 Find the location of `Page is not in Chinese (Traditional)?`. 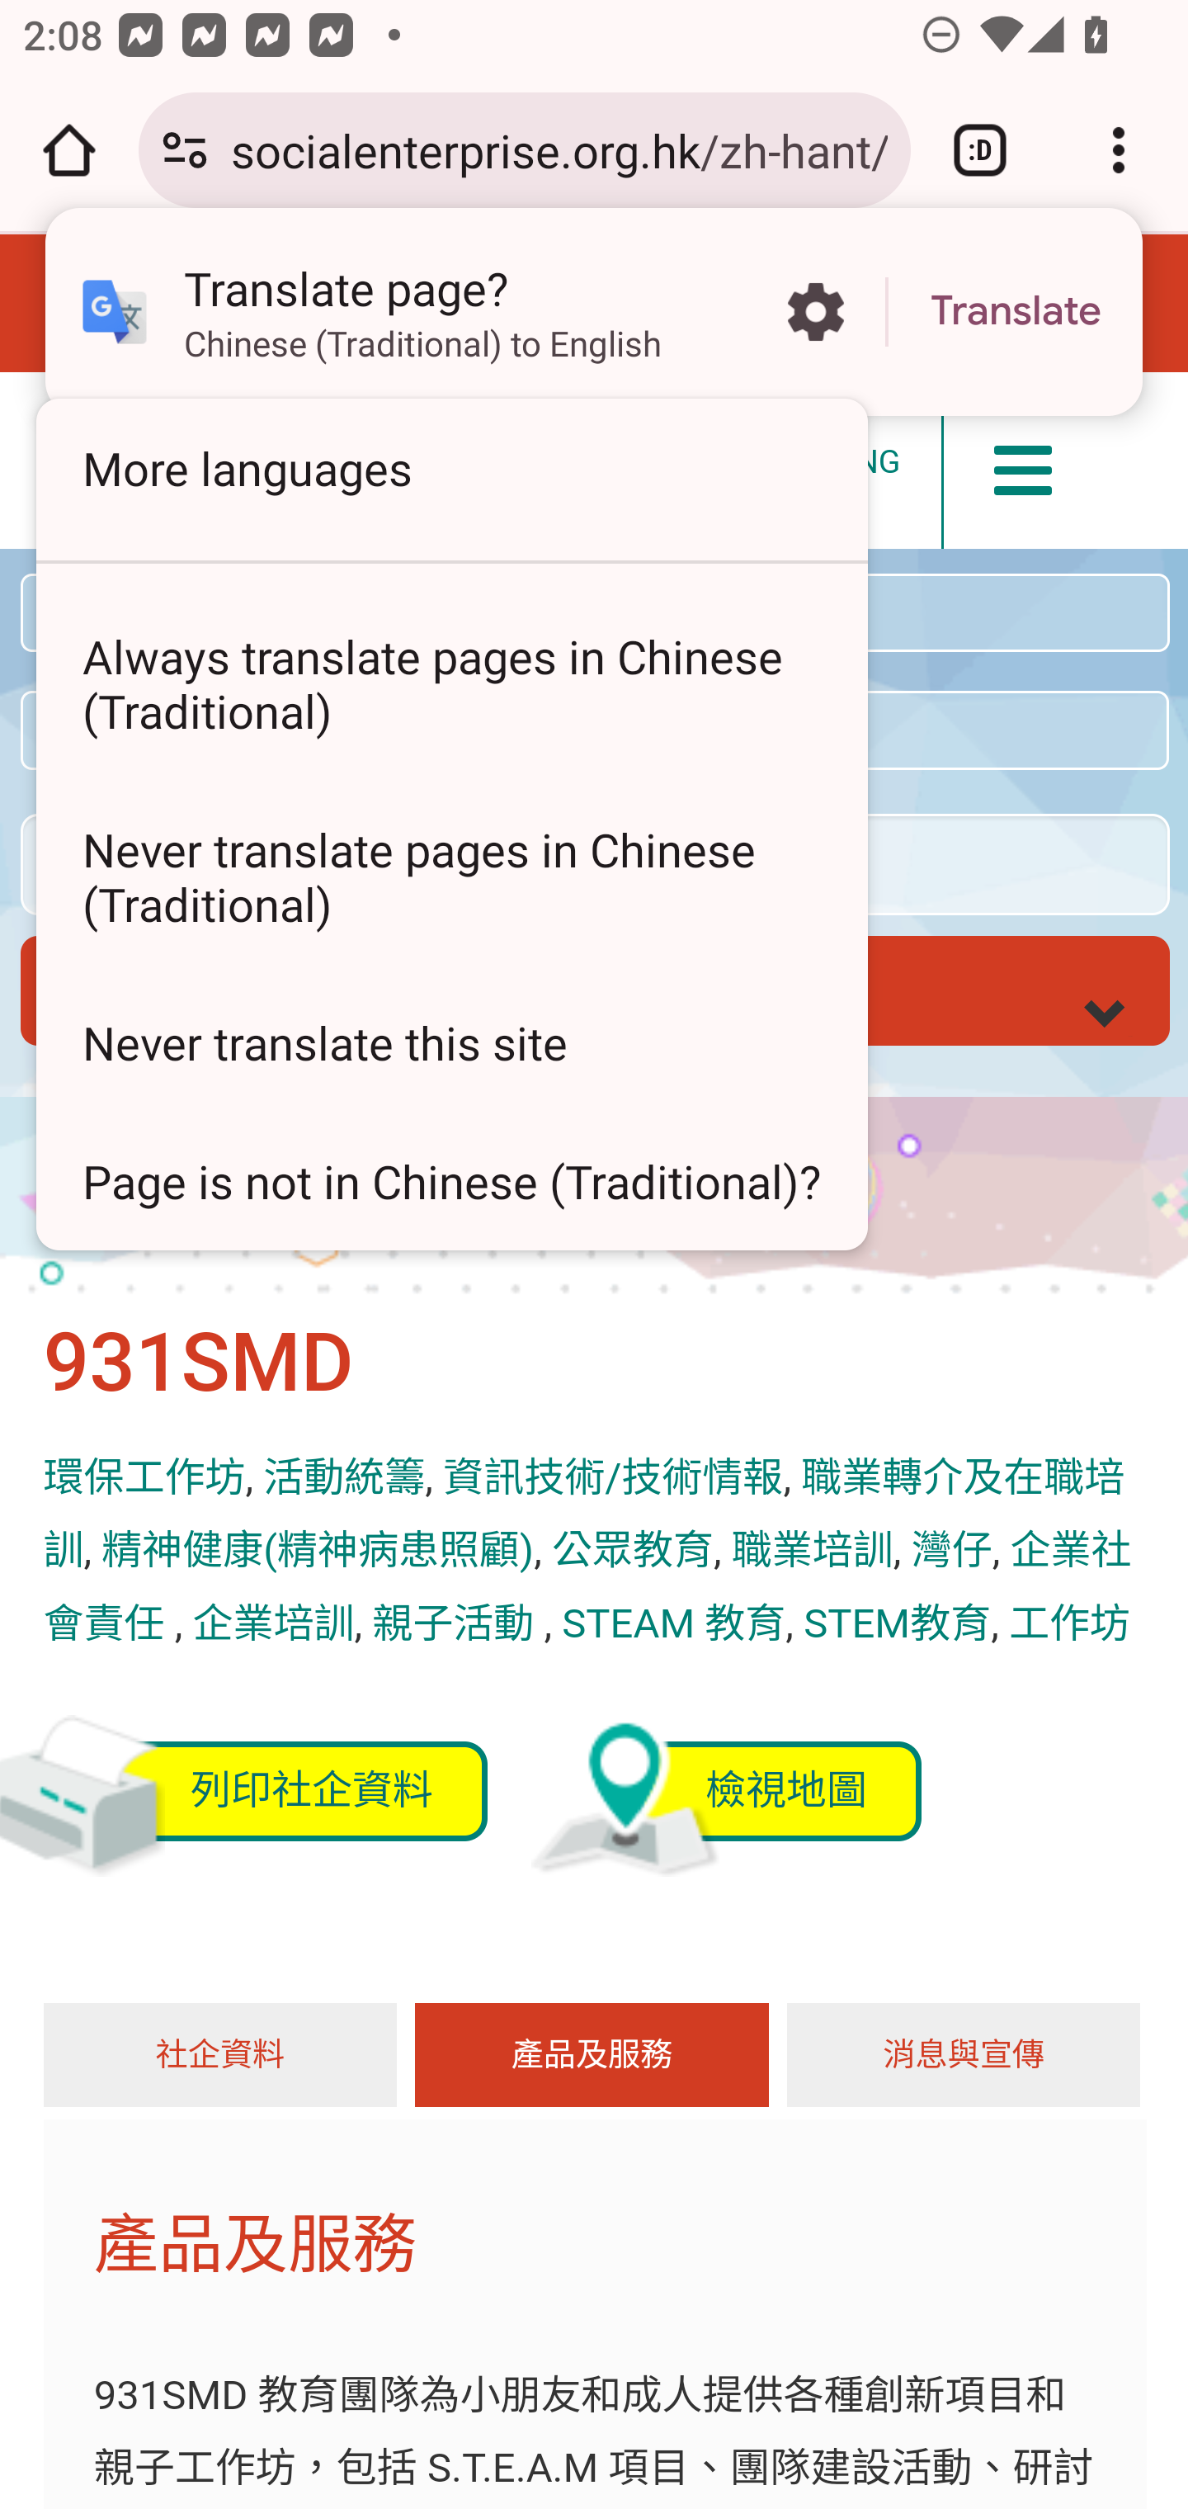

Page is not in Chinese (Traditional)? is located at coordinates (452, 1180).